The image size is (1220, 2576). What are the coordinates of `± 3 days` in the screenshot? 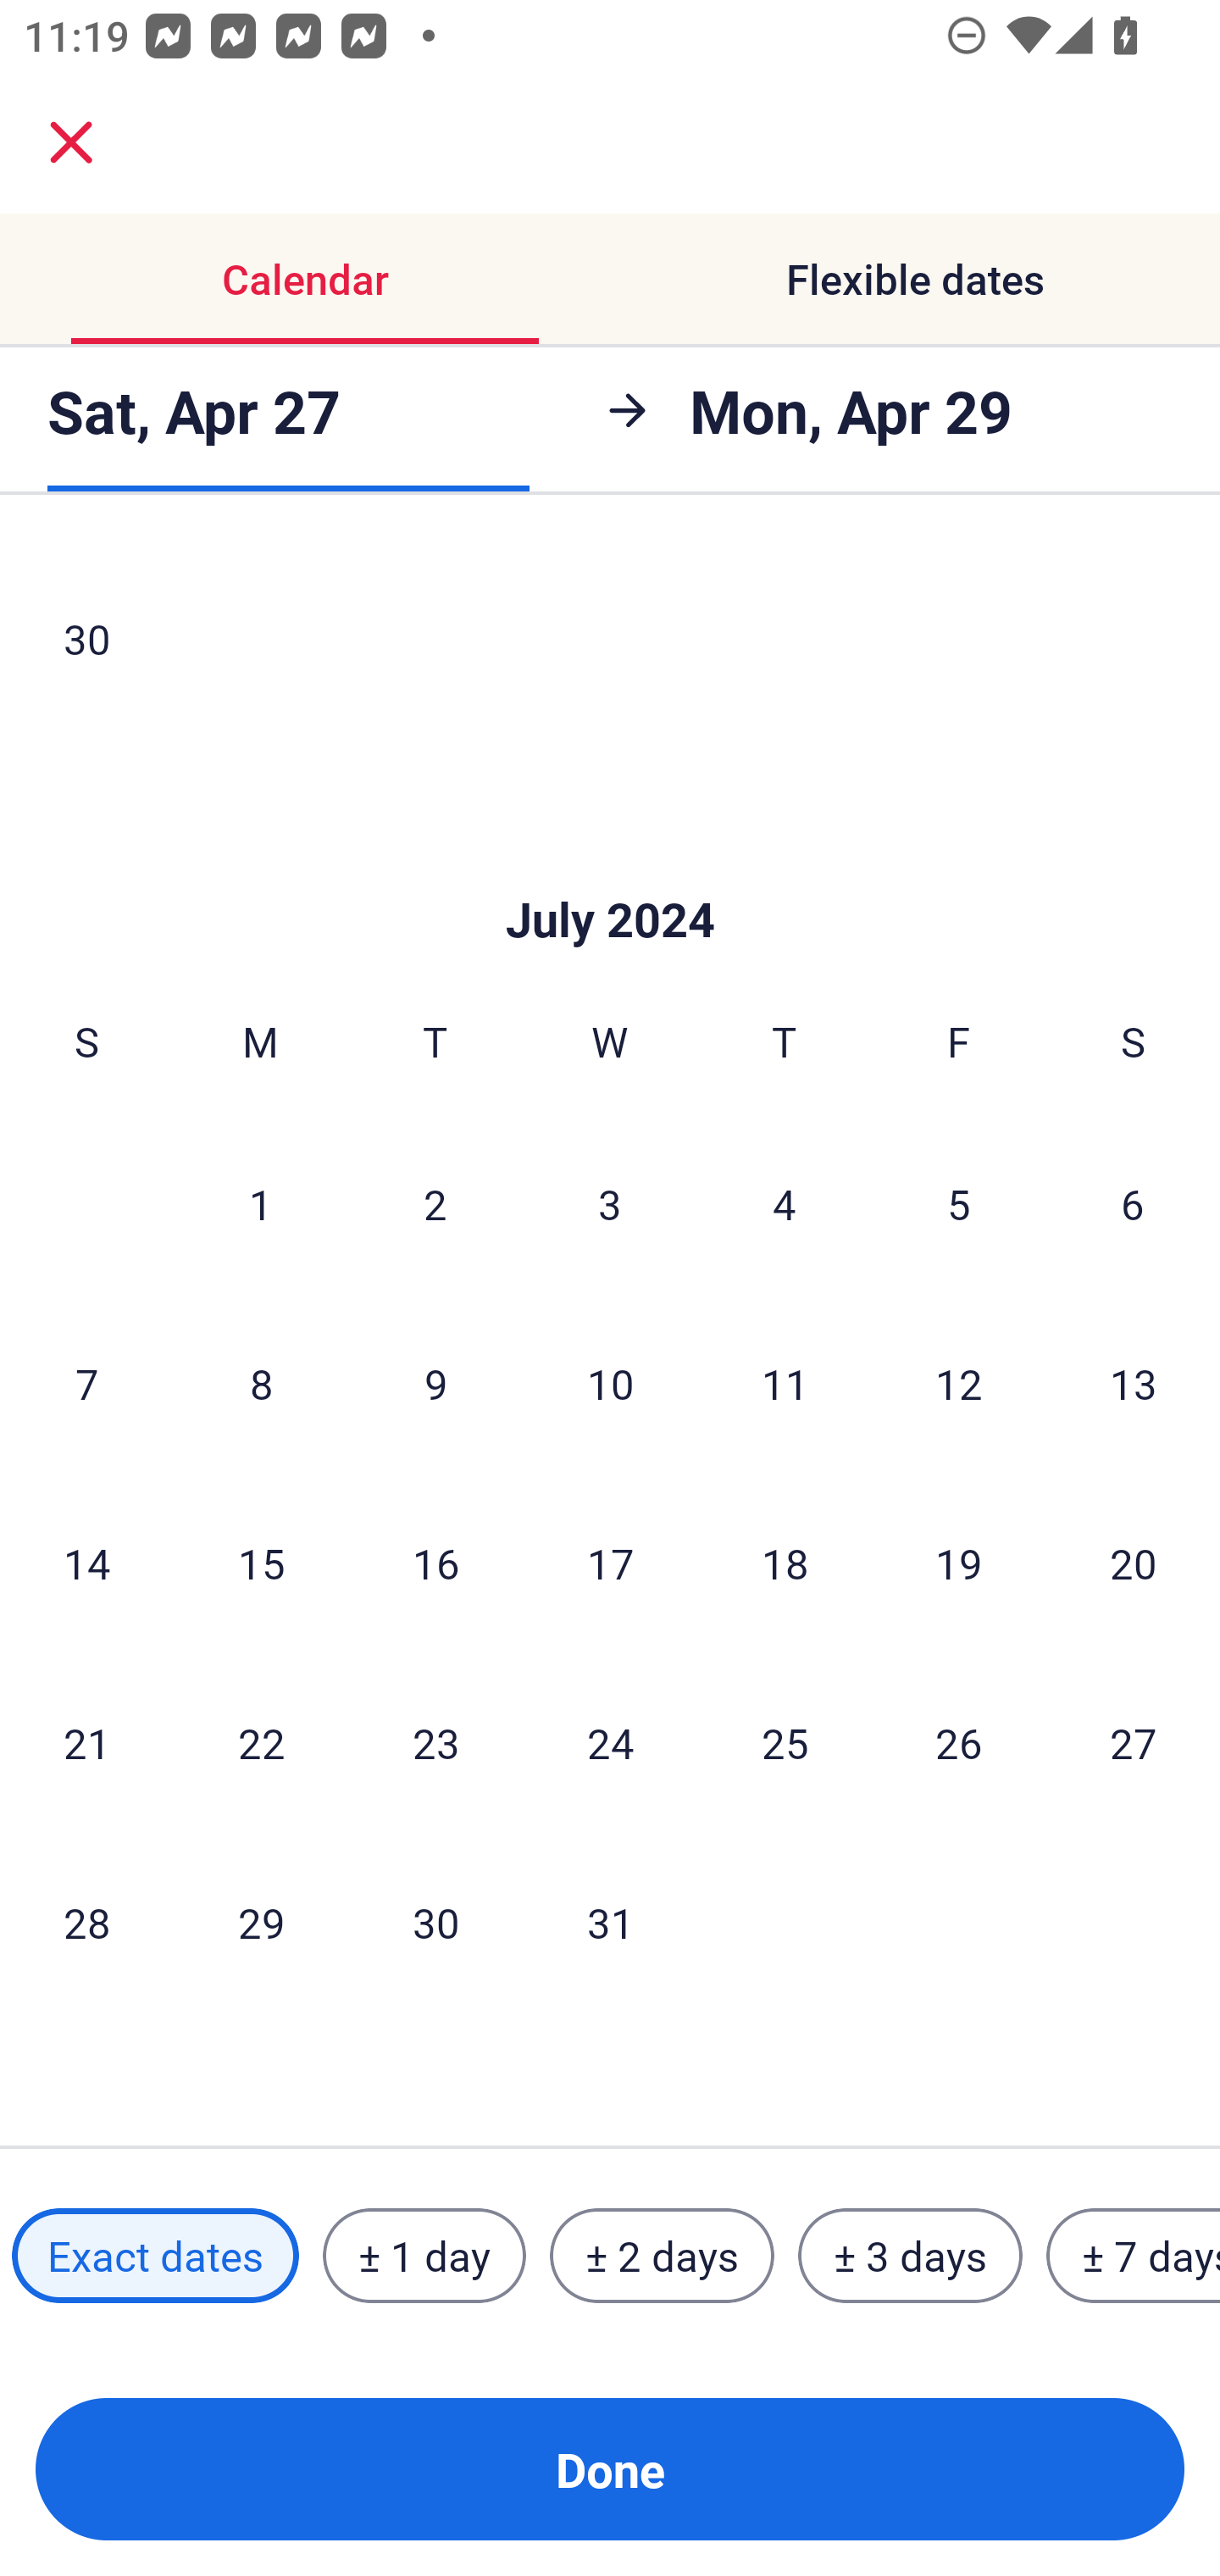 It's located at (910, 2255).